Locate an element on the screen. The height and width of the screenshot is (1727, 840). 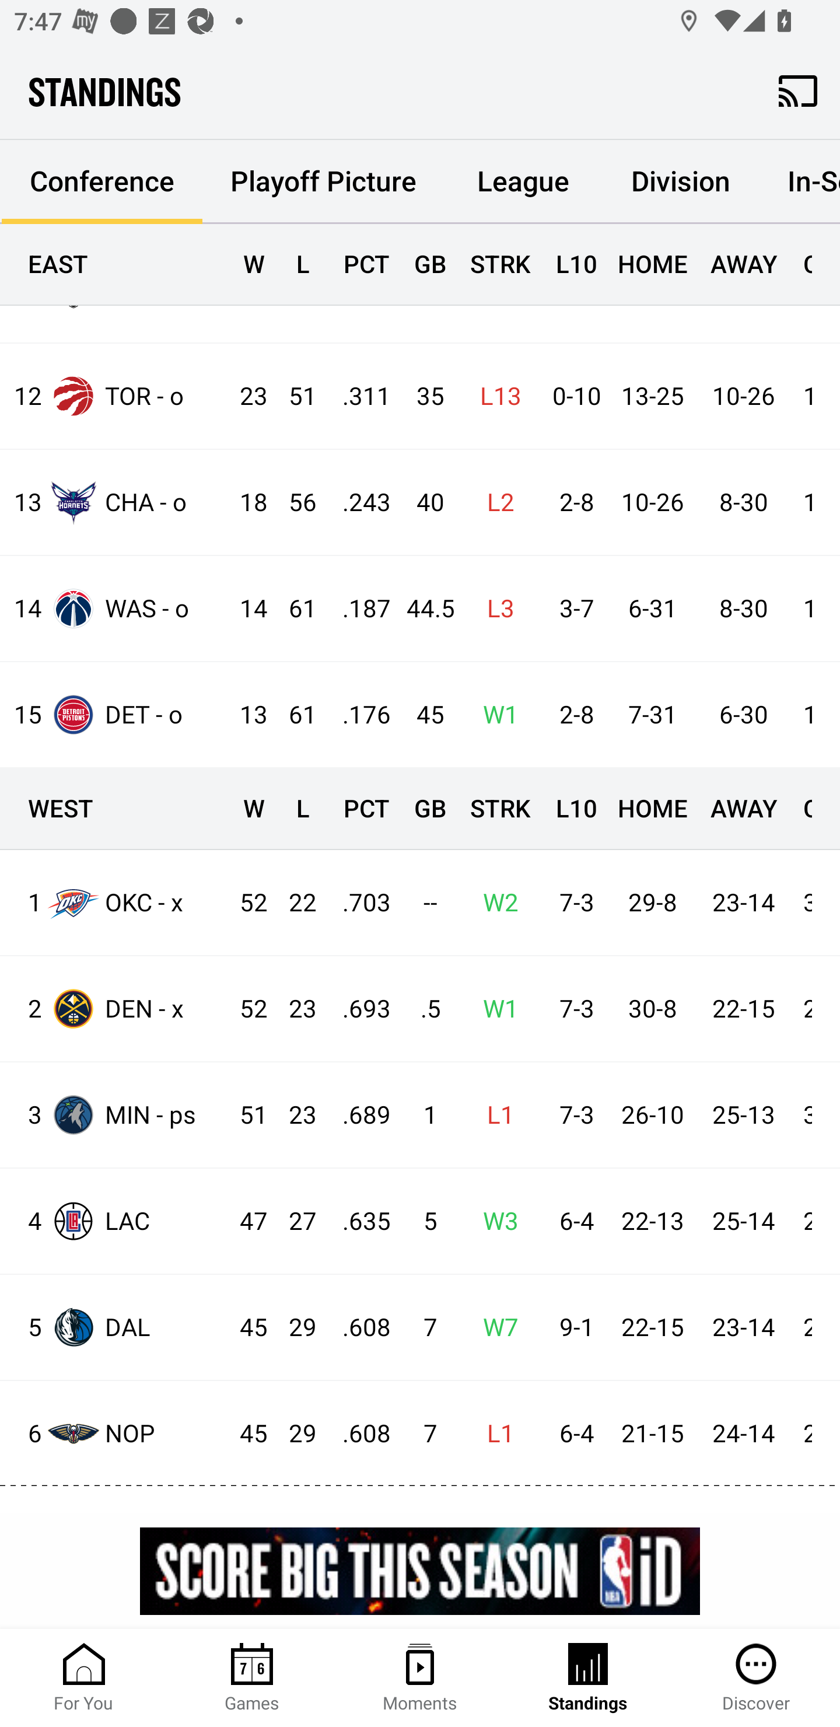
9-1 is located at coordinates (571, 1328).